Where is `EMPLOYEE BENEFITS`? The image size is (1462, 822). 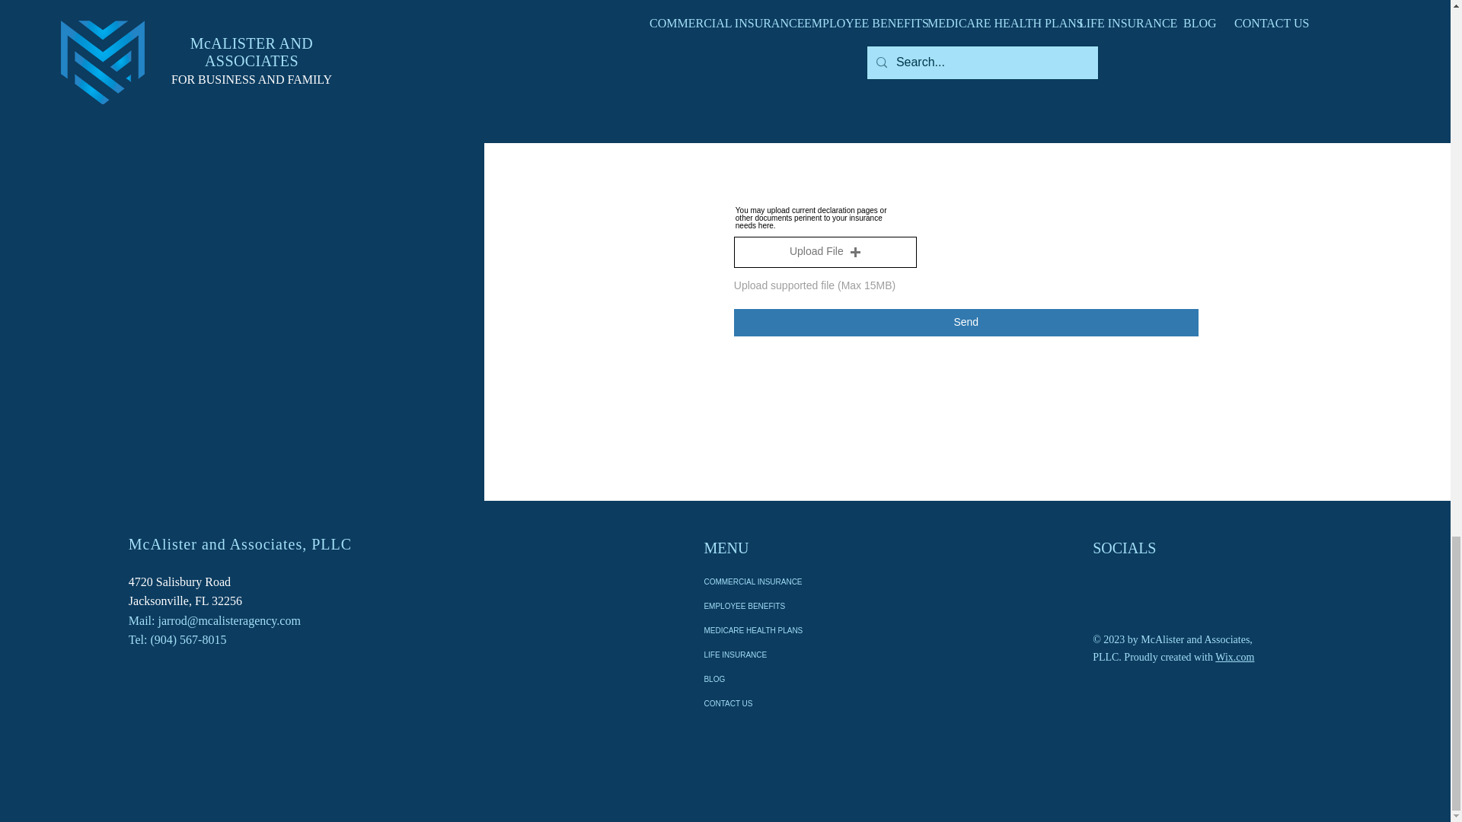
EMPLOYEE BENEFITS is located at coordinates (774, 606).